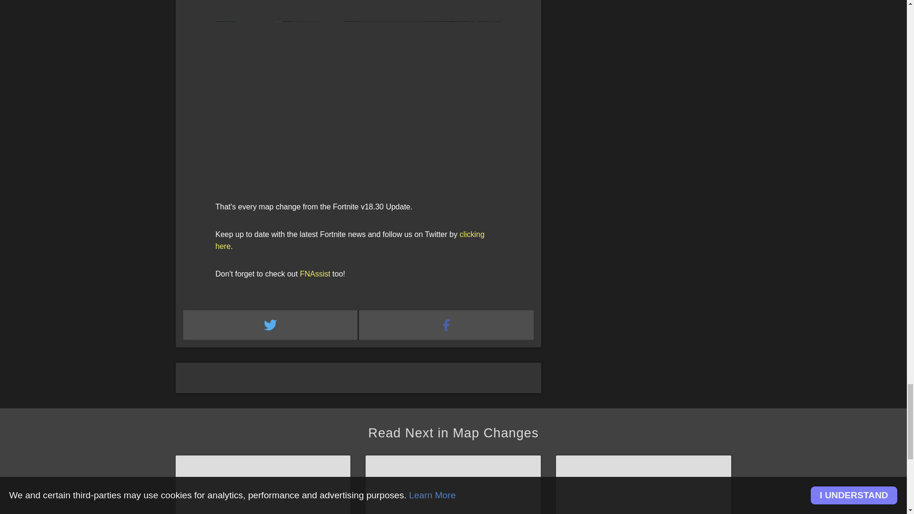 This screenshot has width=914, height=514. Describe the element at coordinates (349, 240) in the screenshot. I see `clicking here` at that location.